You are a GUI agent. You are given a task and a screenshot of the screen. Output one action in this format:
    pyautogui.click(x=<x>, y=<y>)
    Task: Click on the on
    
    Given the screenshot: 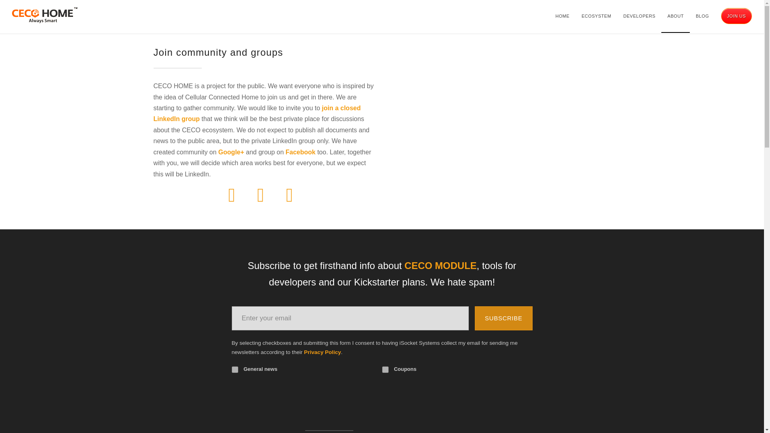 What is the action you would take?
    pyautogui.click(x=385, y=369)
    